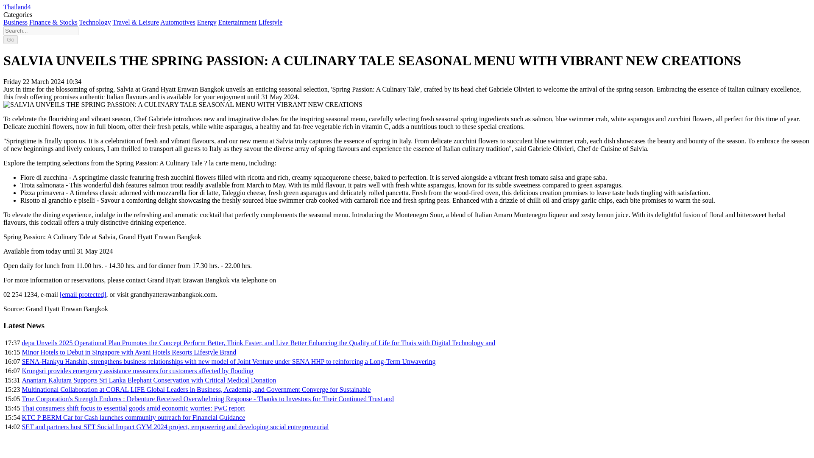 The height and width of the screenshot is (458, 814). Describe the element at coordinates (178, 22) in the screenshot. I see `Automotives` at that location.